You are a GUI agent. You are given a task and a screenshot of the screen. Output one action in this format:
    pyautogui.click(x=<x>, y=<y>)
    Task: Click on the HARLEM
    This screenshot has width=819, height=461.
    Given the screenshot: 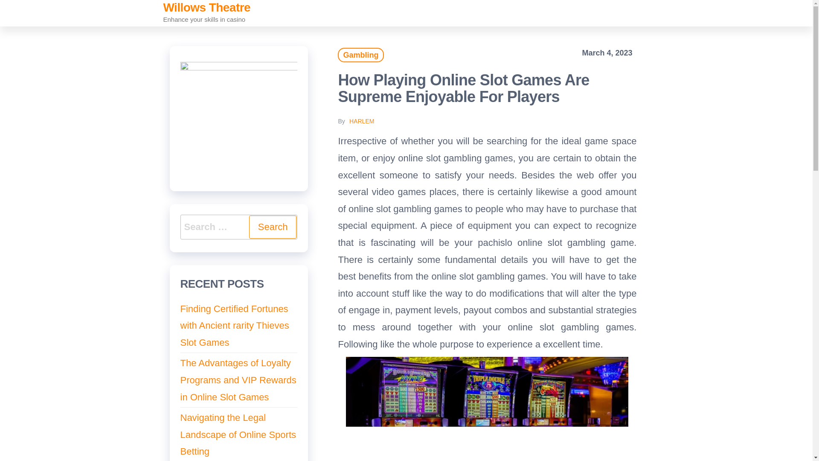 What is the action you would take?
    pyautogui.click(x=362, y=121)
    